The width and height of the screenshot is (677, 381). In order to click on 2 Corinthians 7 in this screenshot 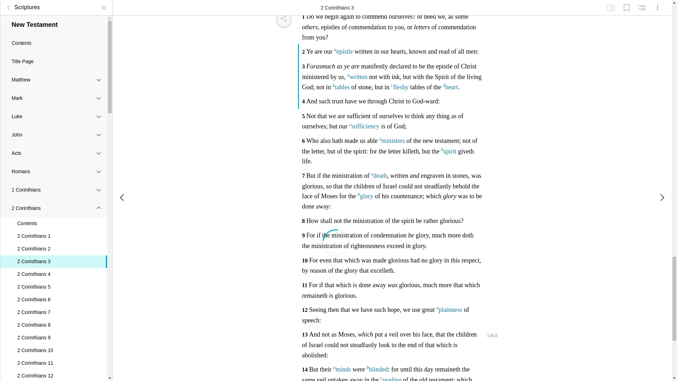, I will do `click(54, 243)`.